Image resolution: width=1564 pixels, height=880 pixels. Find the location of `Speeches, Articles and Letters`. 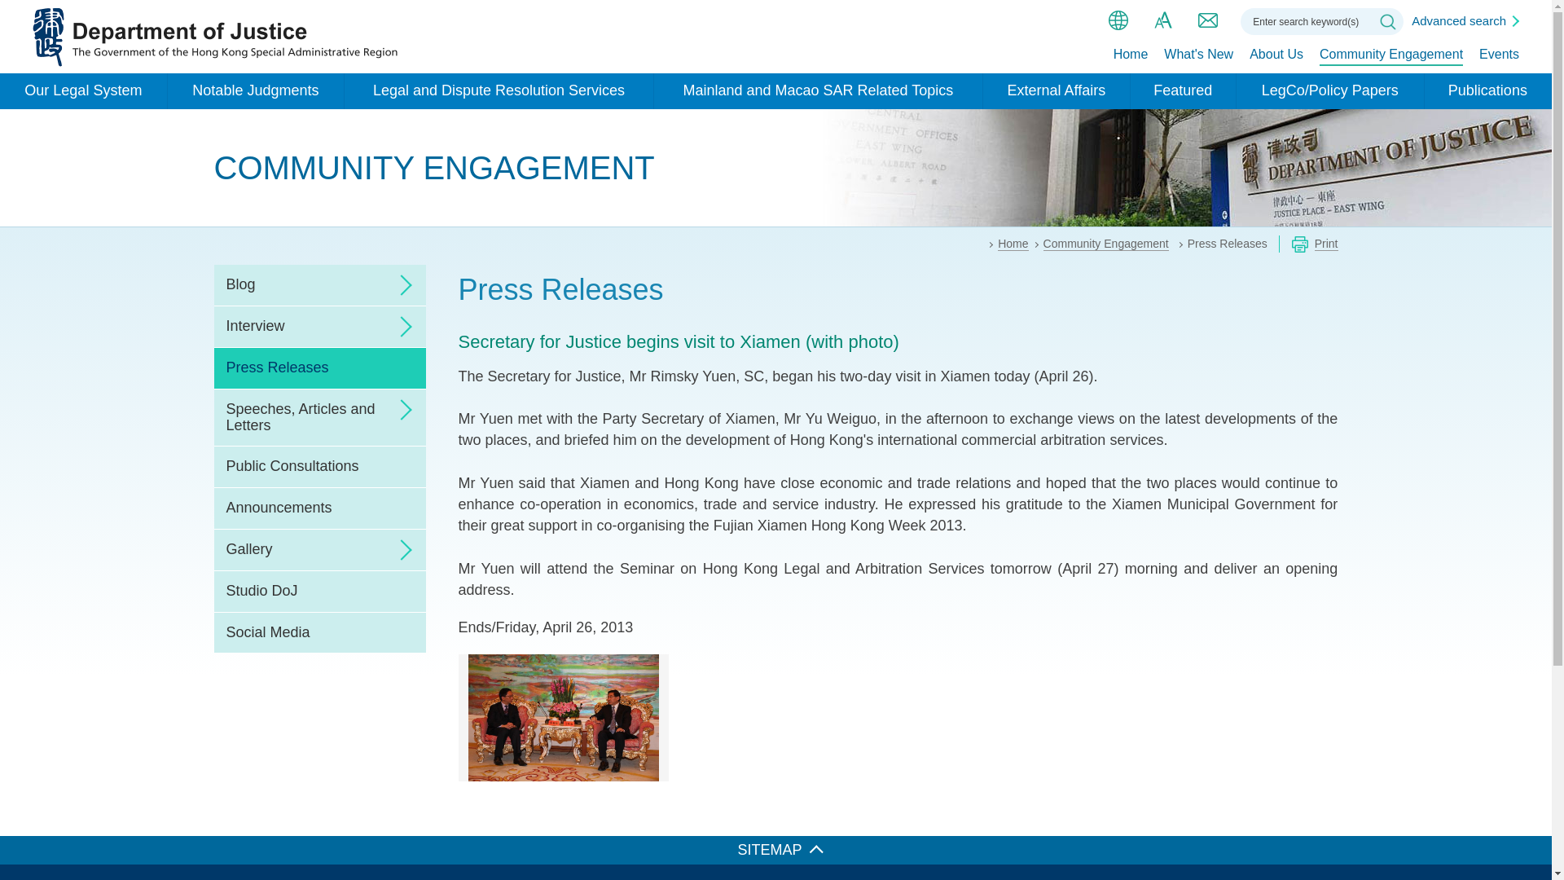

Speeches, Articles and Letters is located at coordinates (319, 417).